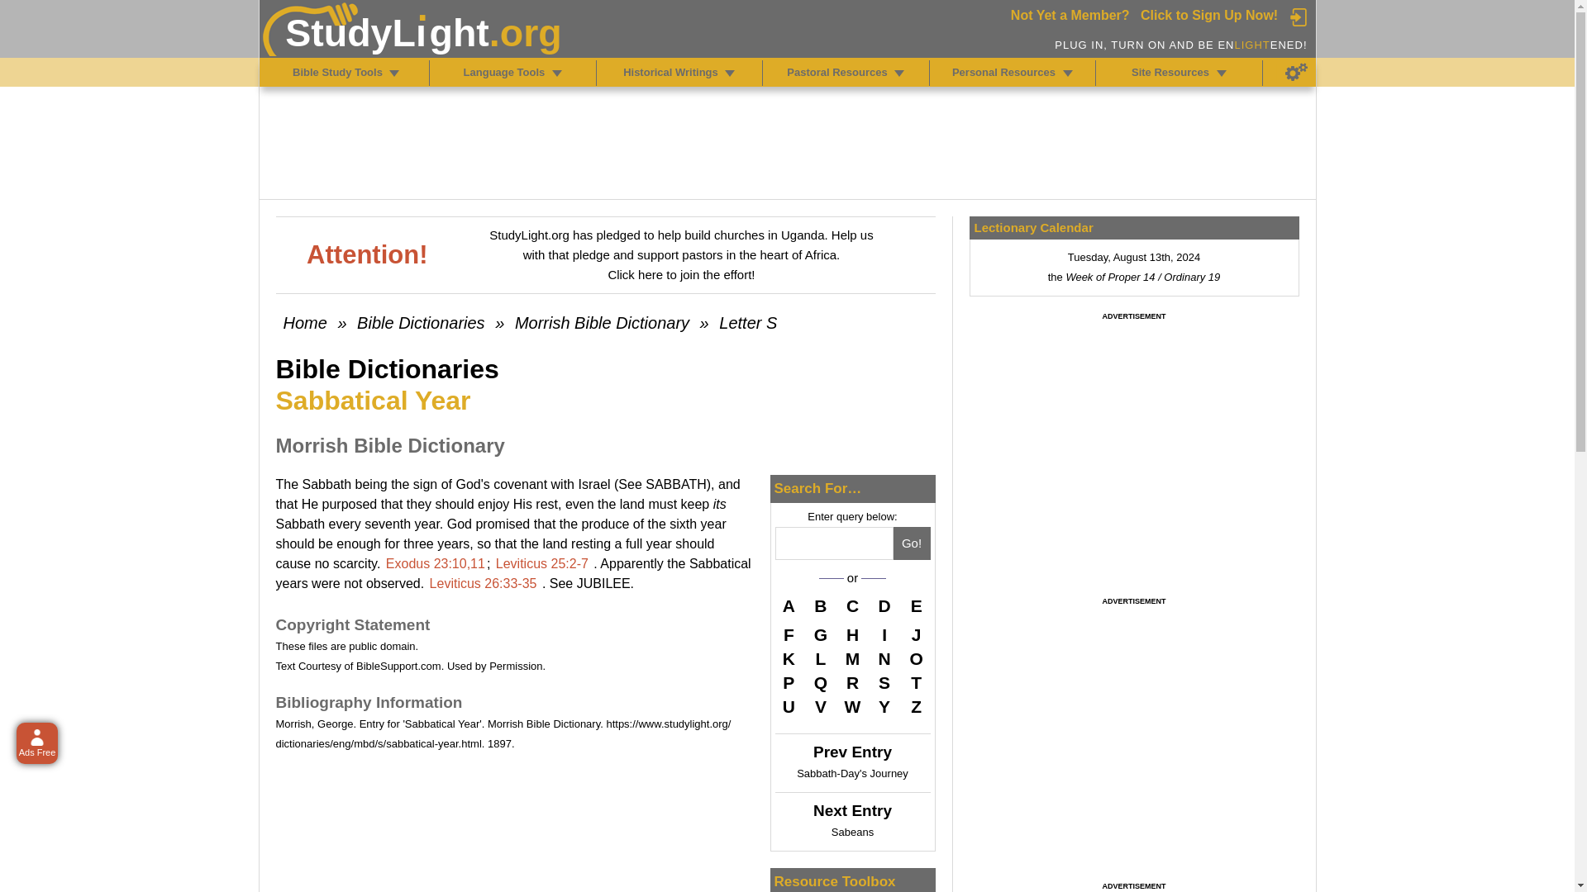 The image size is (1587, 892). I want to click on N, so click(884, 659).